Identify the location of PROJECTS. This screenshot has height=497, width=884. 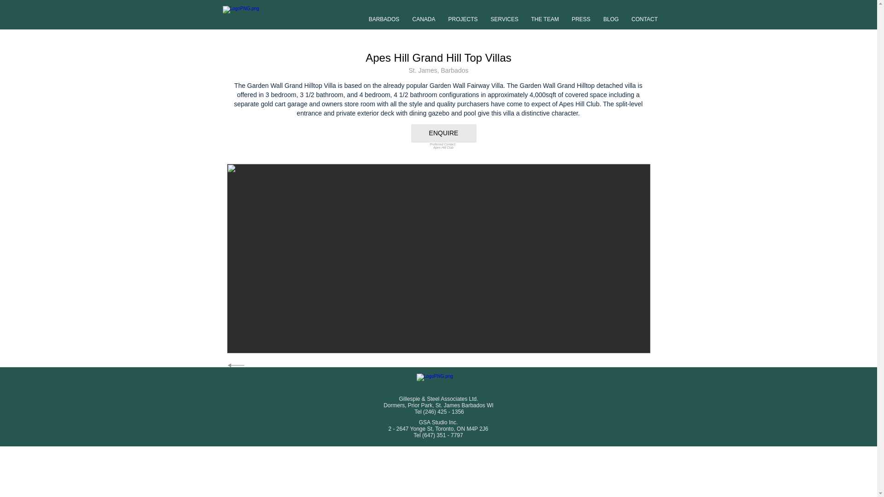
(463, 15).